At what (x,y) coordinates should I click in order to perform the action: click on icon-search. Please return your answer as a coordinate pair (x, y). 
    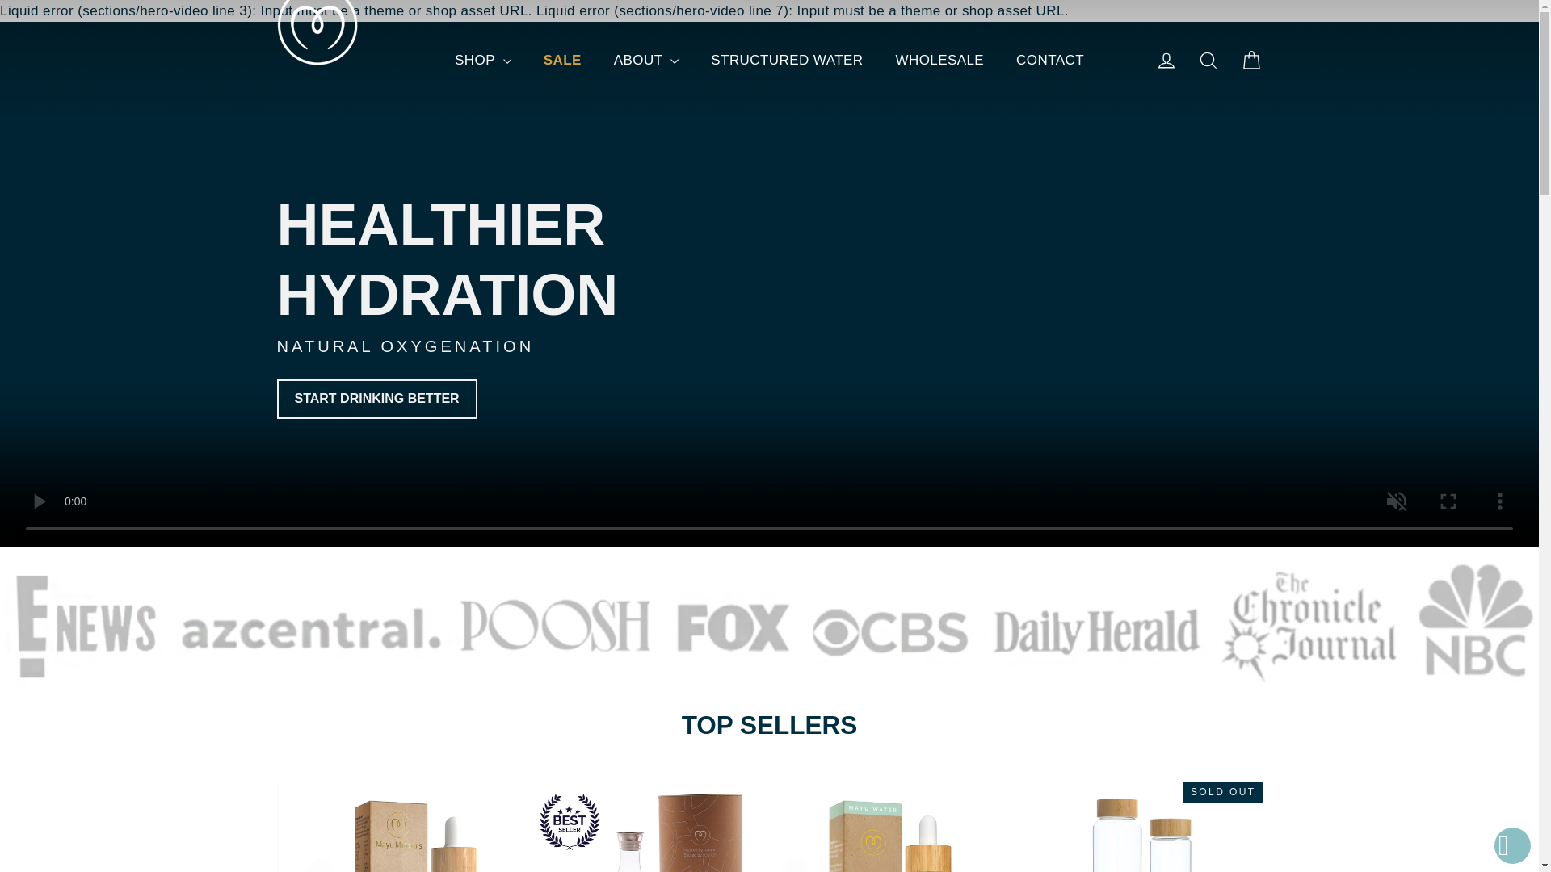
    Looking at the image, I should click on (1208, 60).